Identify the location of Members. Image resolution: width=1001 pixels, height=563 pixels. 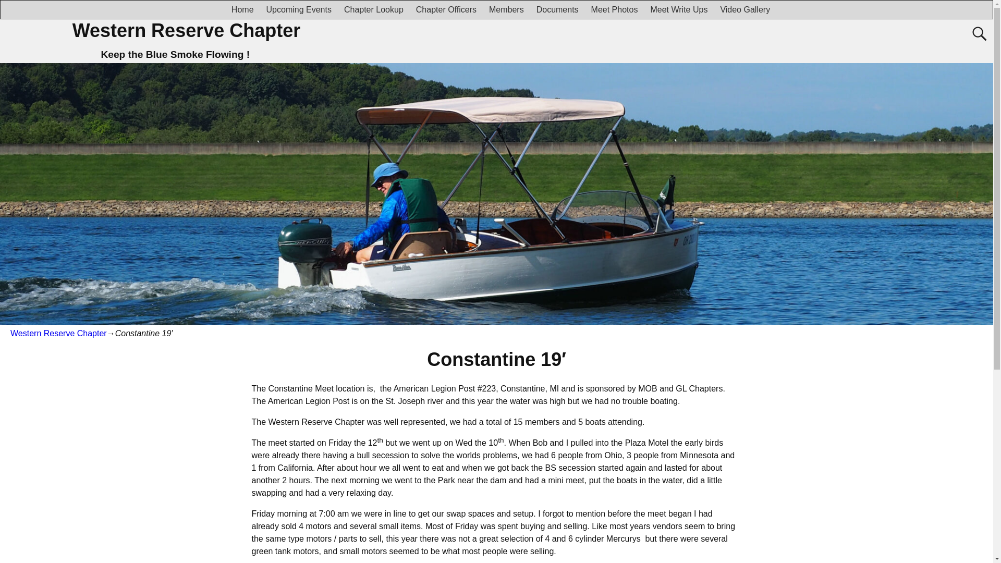
(506, 9).